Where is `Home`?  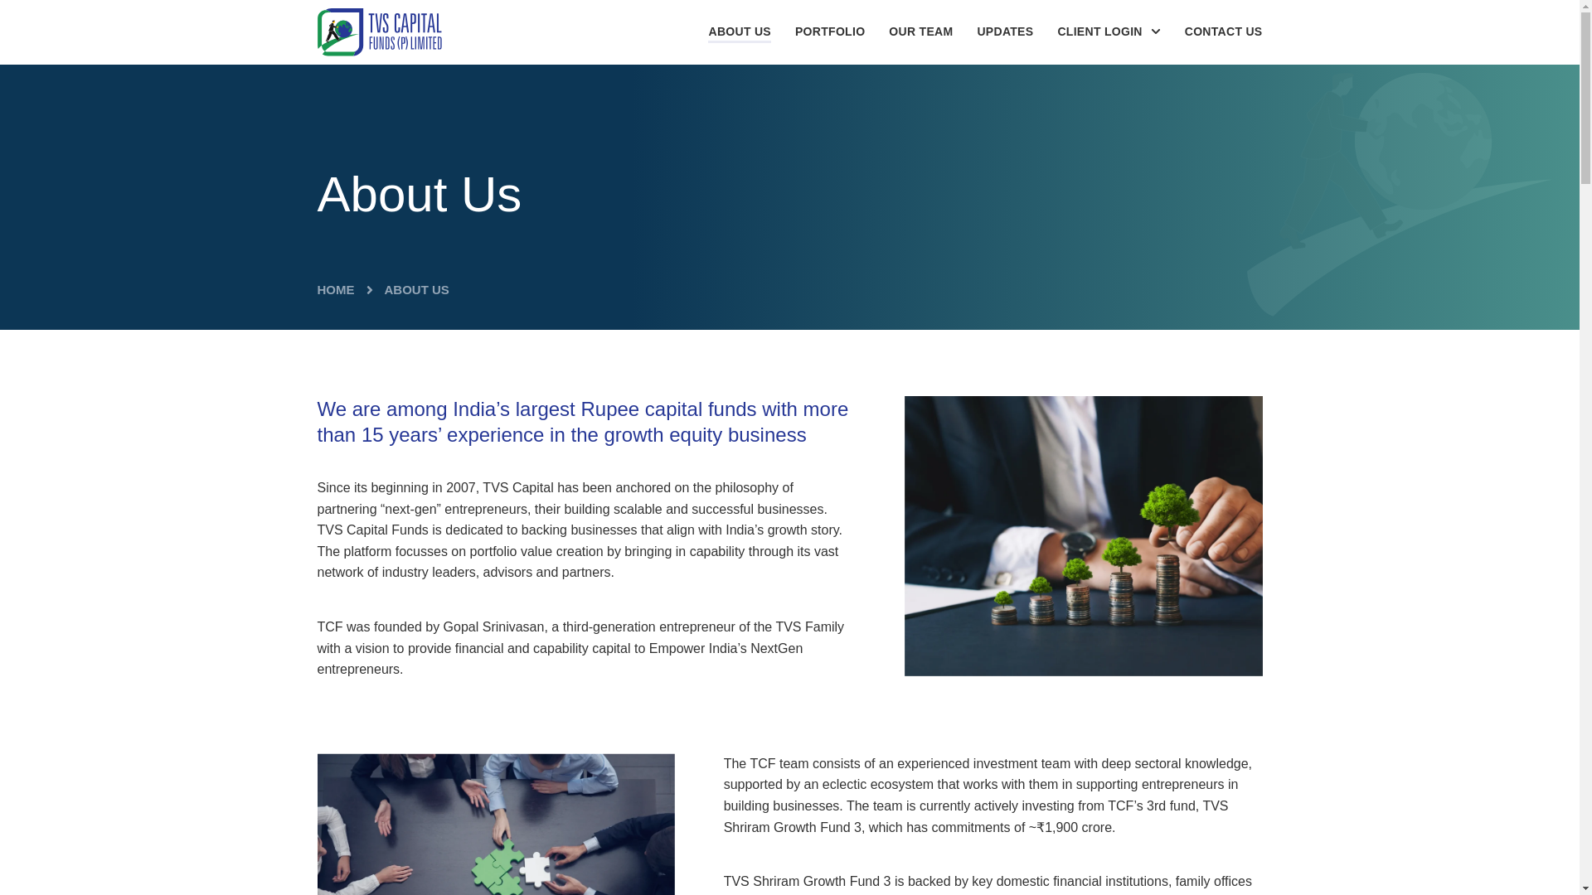
Home is located at coordinates (335, 289).